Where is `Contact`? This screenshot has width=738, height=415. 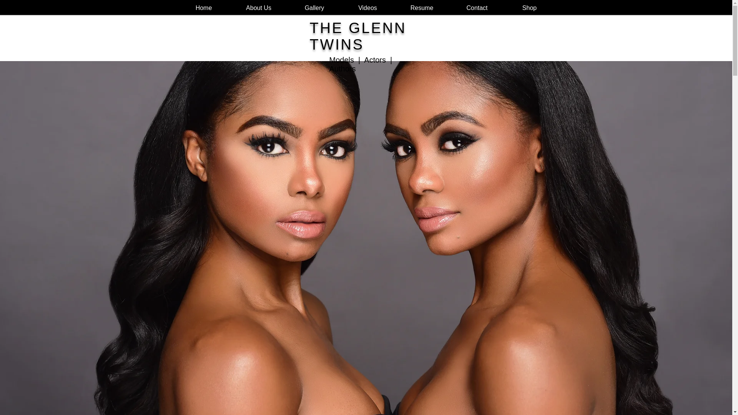 Contact is located at coordinates (477, 8).